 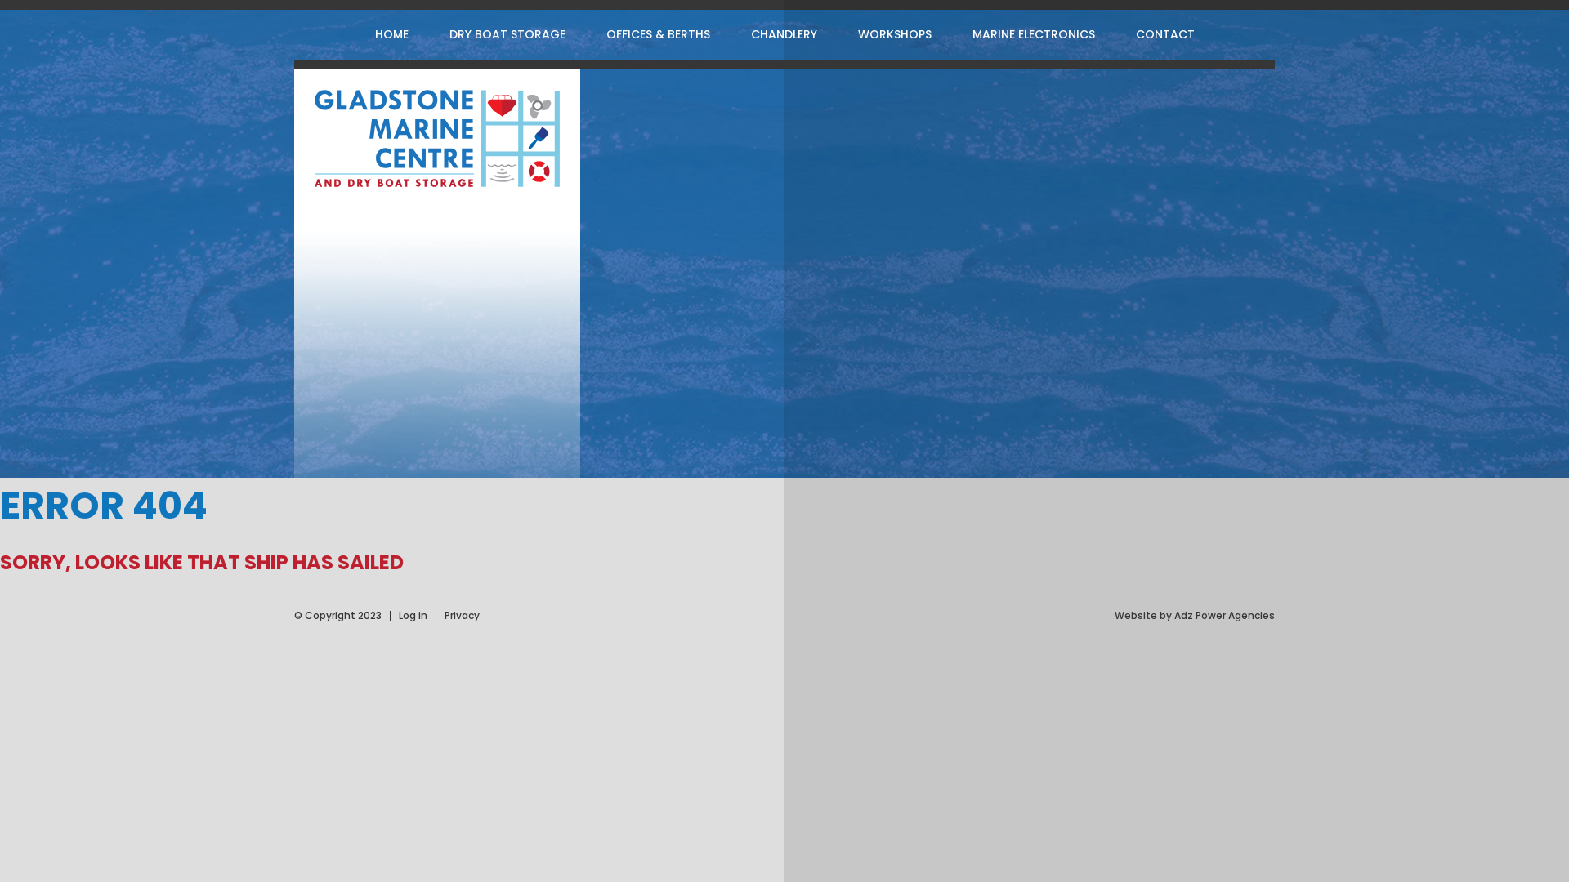 I want to click on WORKSHOPS, so click(x=894, y=34).